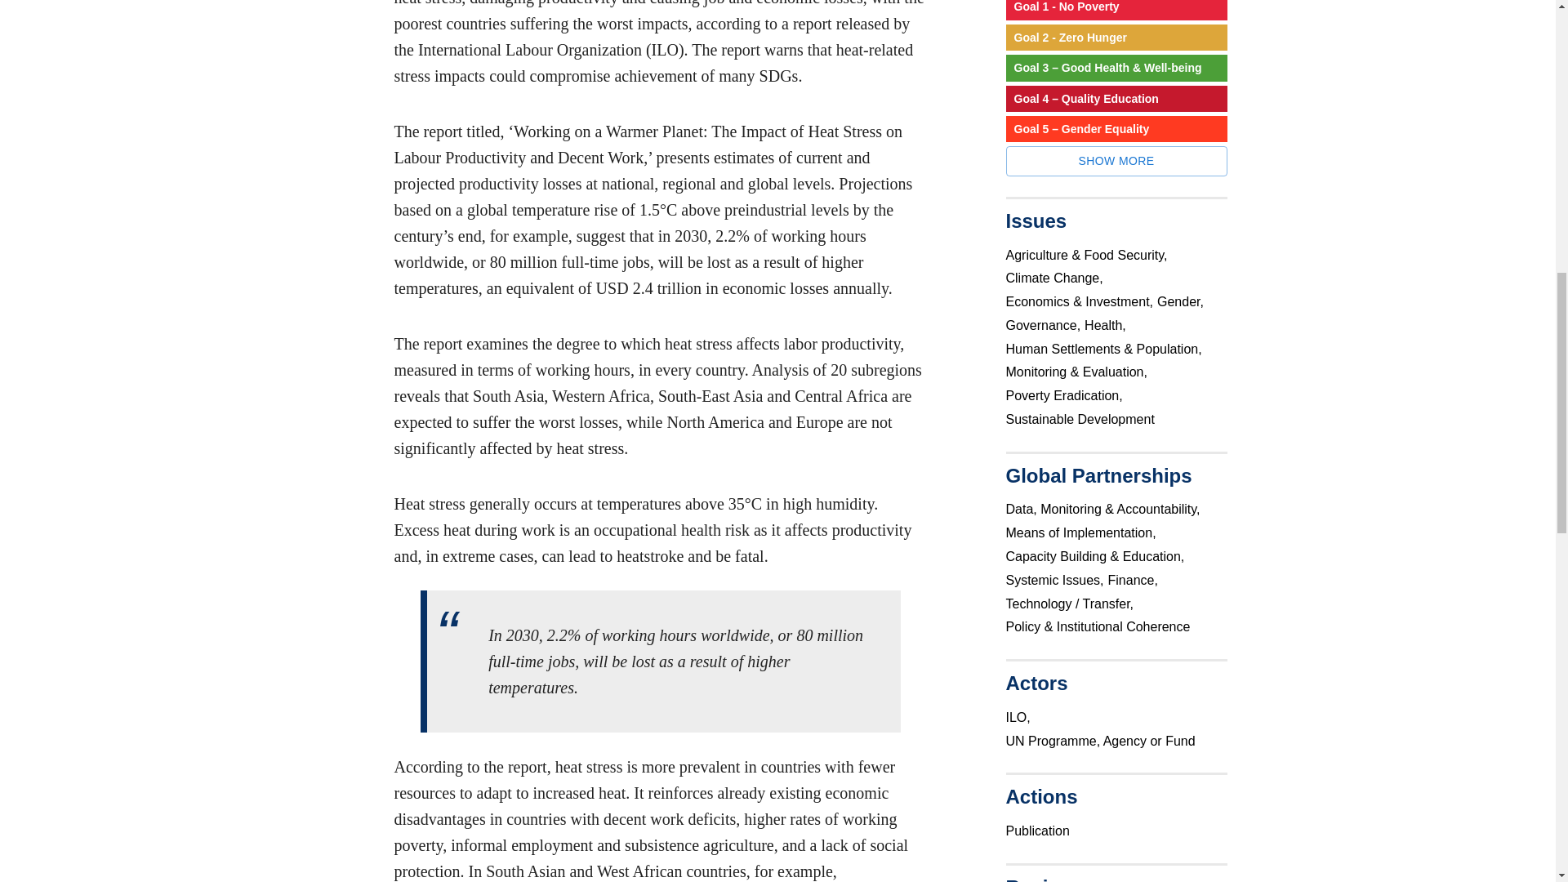 The width and height of the screenshot is (1568, 882). Describe the element at coordinates (1117, 162) in the screenshot. I see `SHOW MORE` at that location.